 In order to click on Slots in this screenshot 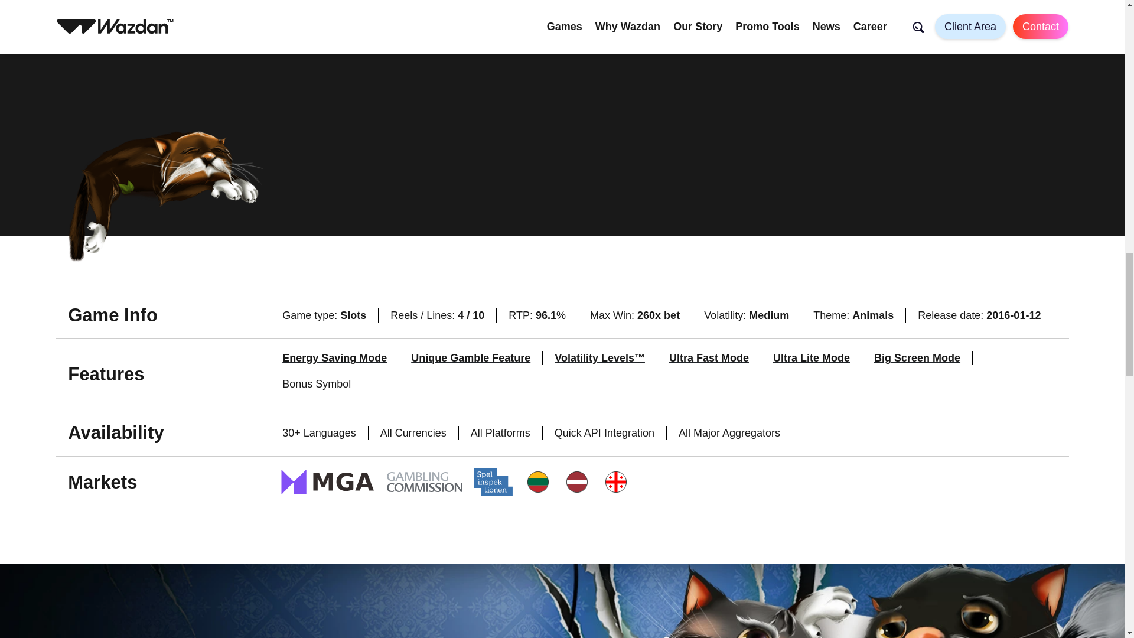, I will do `click(353, 315)`.